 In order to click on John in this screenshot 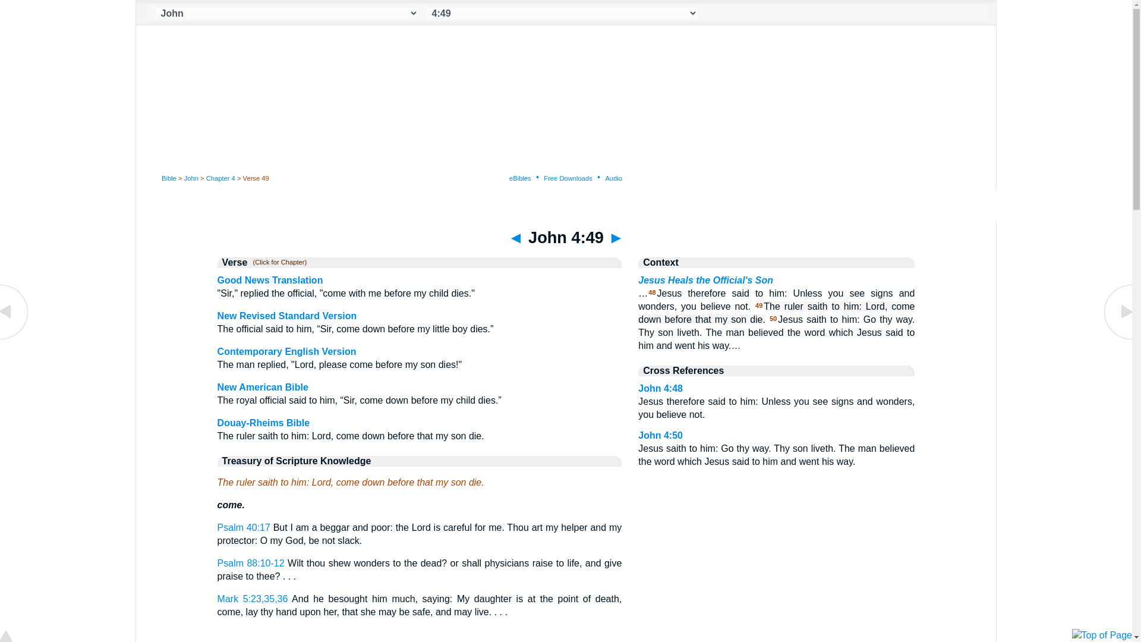, I will do `click(191, 178)`.